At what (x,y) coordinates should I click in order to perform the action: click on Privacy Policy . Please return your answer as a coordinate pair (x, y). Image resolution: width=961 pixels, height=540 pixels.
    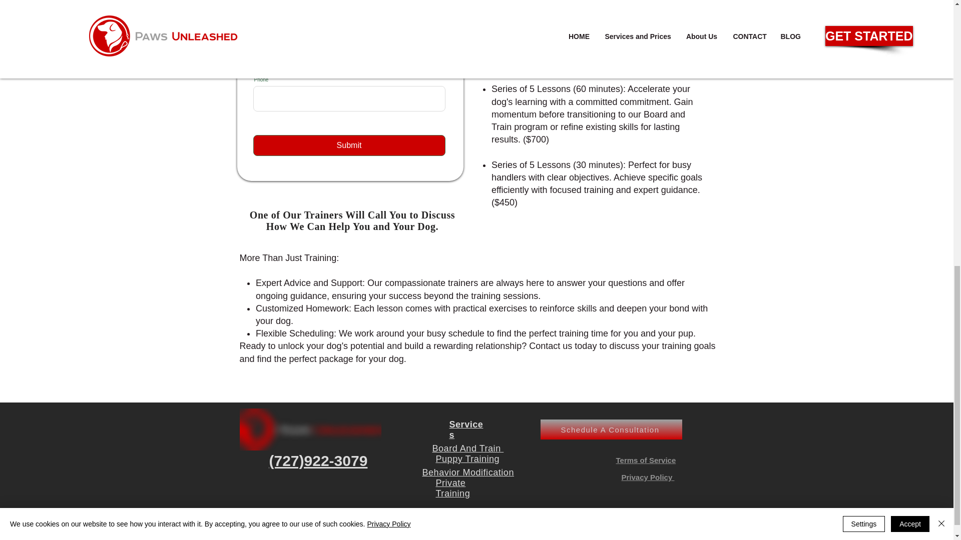
    Looking at the image, I should click on (648, 477).